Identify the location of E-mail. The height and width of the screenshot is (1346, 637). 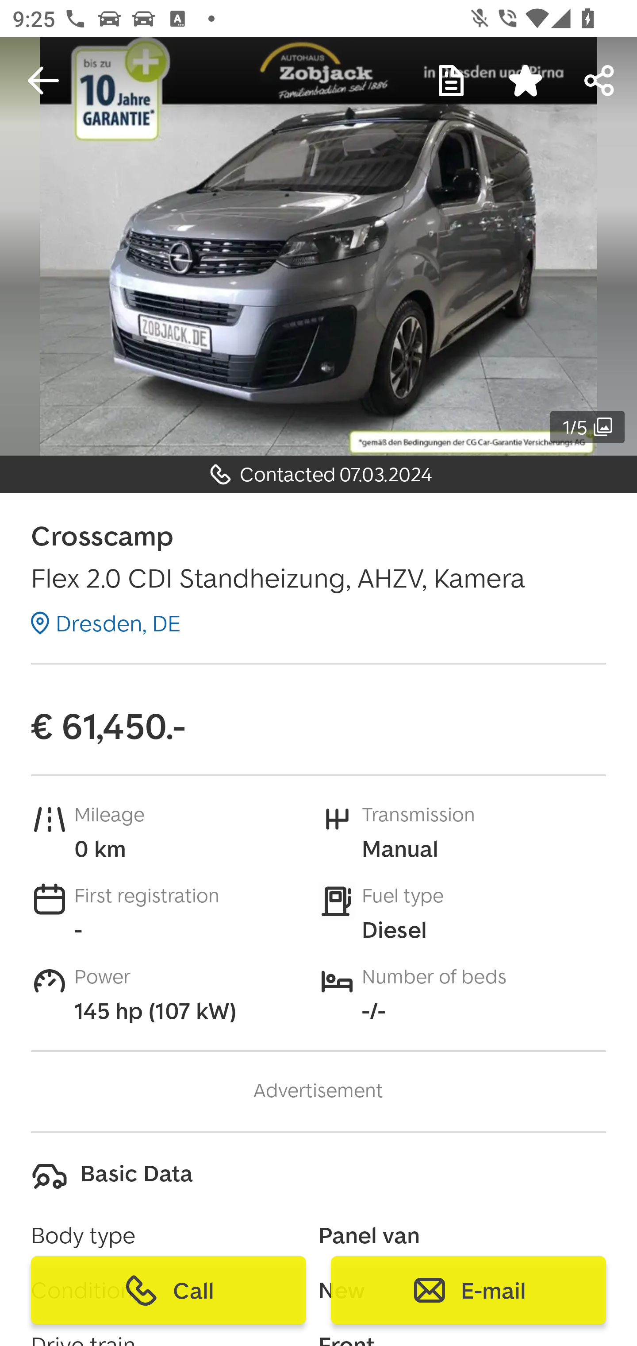
(468, 1290).